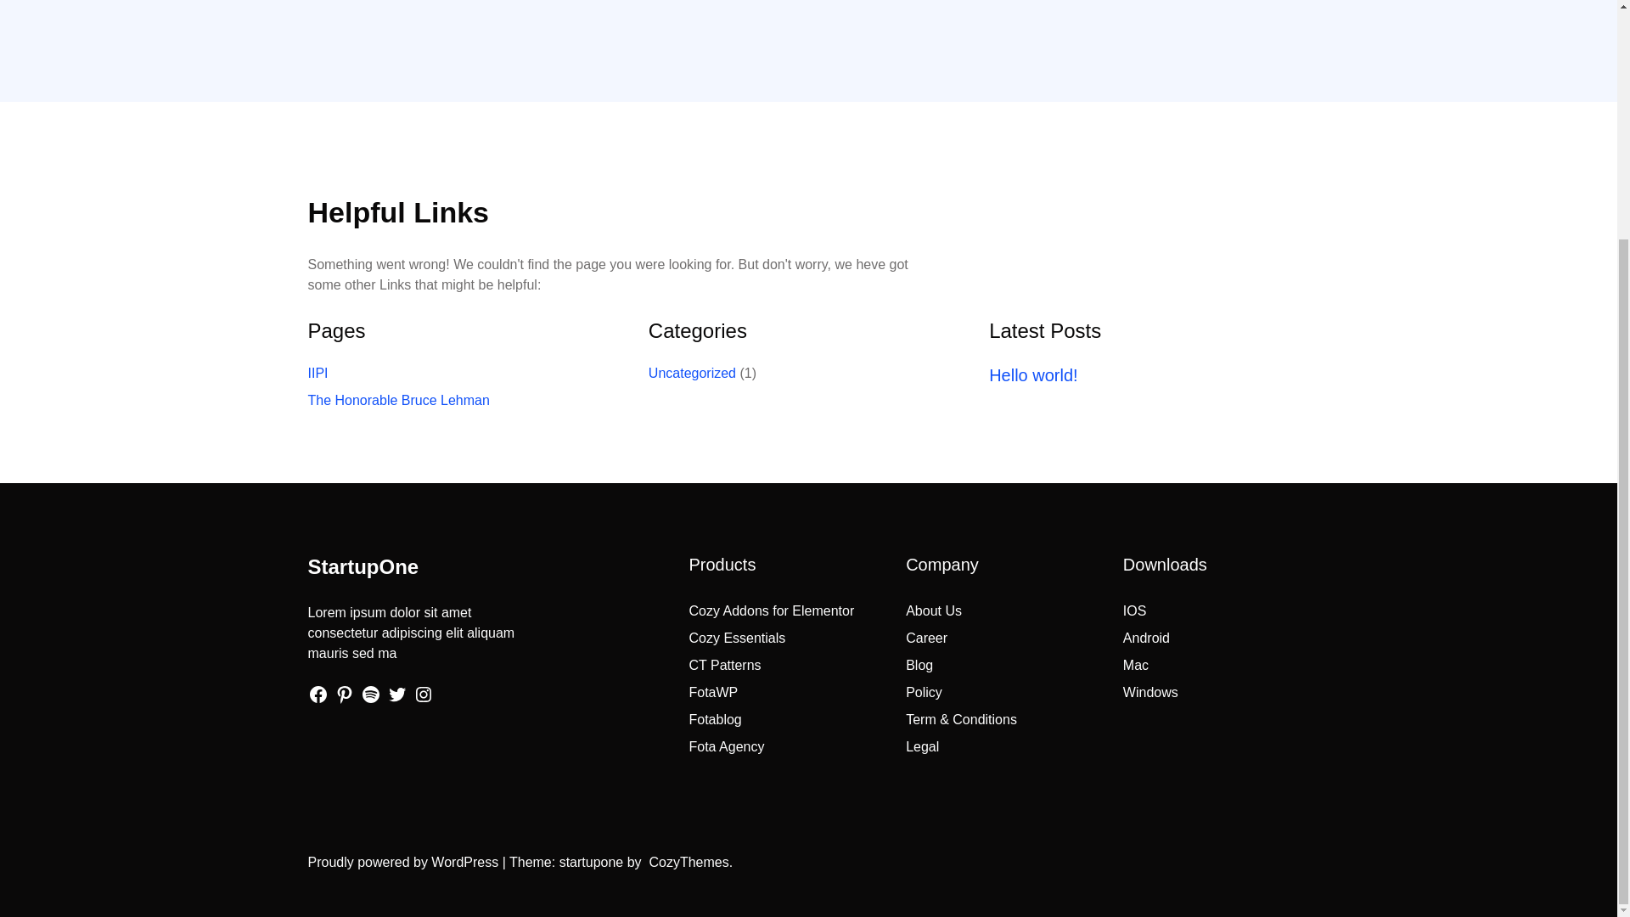  I want to click on The Honorable Bruce Lehman, so click(398, 400).